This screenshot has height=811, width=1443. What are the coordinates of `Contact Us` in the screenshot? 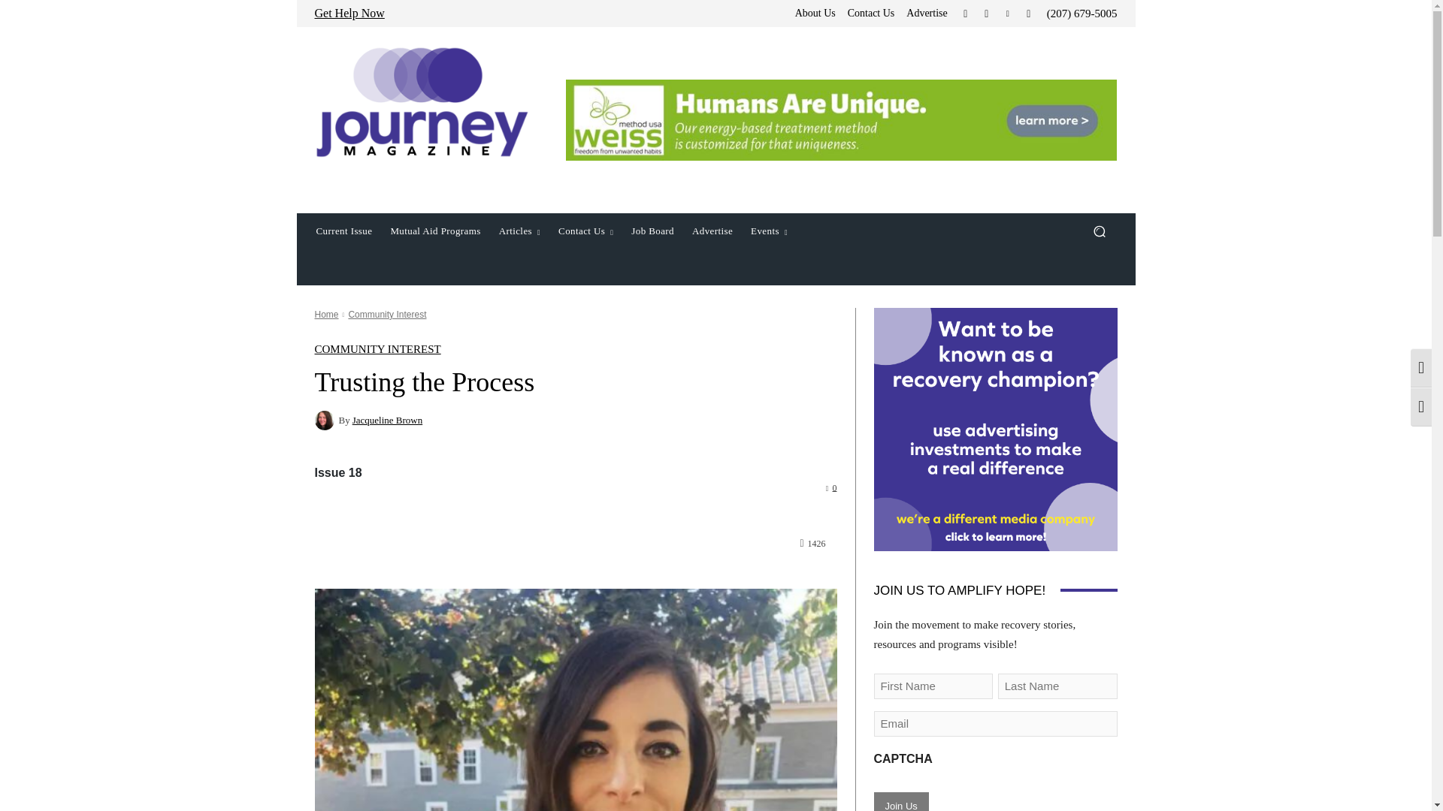 It's located at (871, 13).